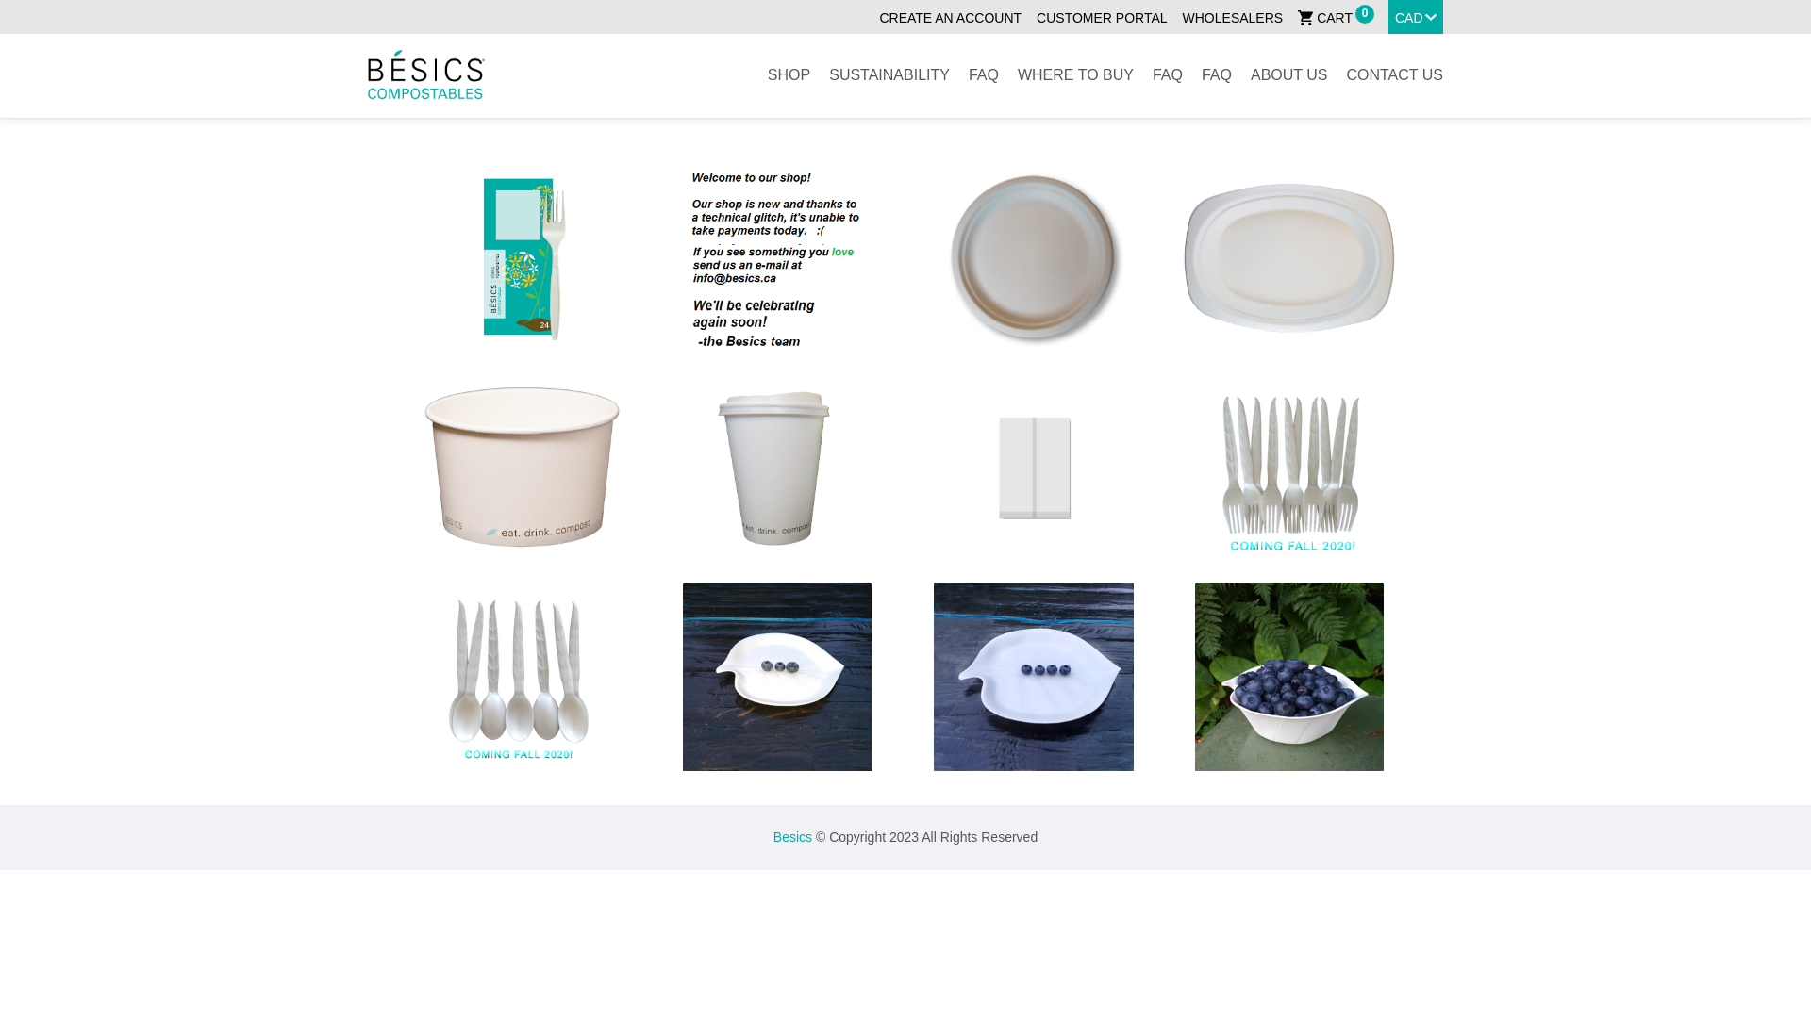 This screenshot has width=1811, height=1018. Describe the element at coordinates (789, 75) in the screenshot. I see `SHOP` at that location.